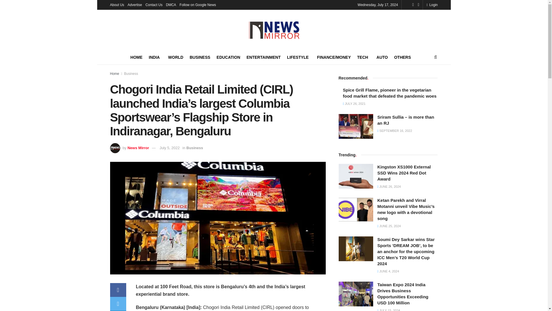 The width and height of the screenshot is (552, 311). I want to click on TECH, so click(363, 57).